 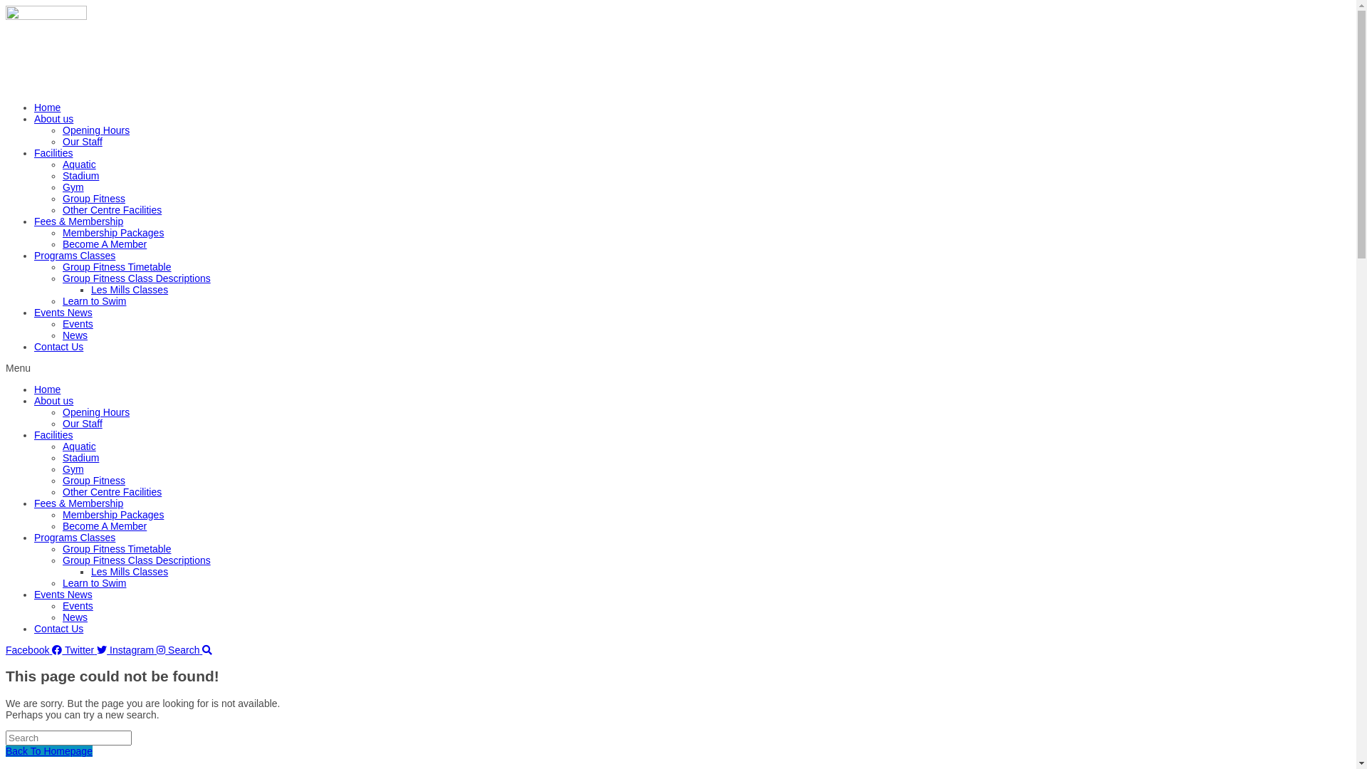 What do you see at coordinates (47, 108) in the screenshot?
I see `Home` at bounding box center [47, 108].